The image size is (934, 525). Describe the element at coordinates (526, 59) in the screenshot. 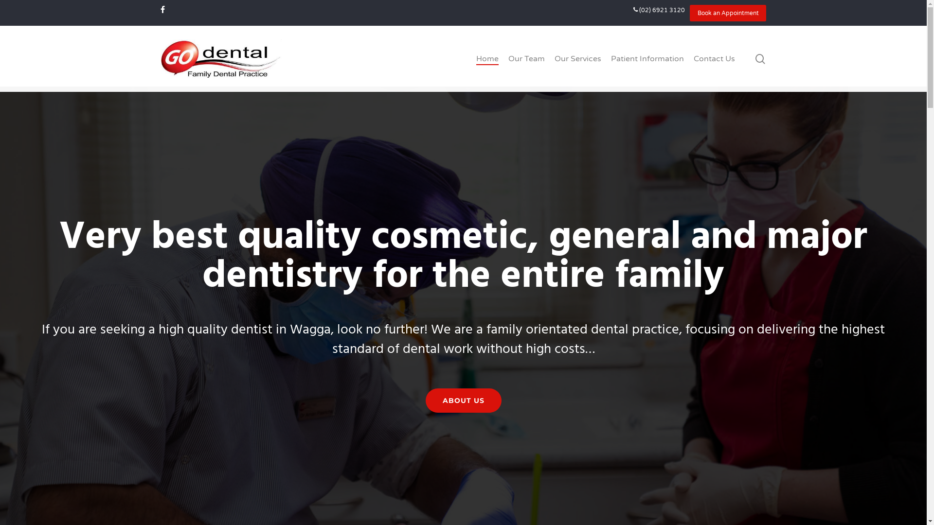

I see `Our Team` at that location.